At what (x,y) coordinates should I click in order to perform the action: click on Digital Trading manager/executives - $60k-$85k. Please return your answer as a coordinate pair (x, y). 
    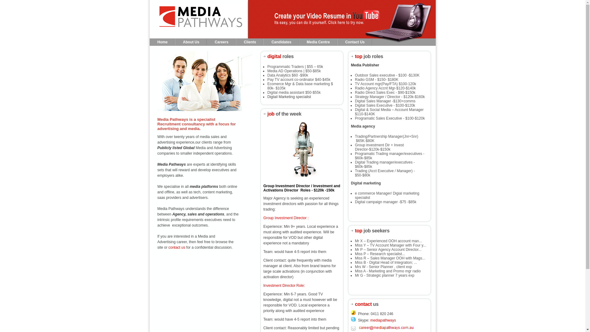
    Looking at the image, I should click on (385, 164).